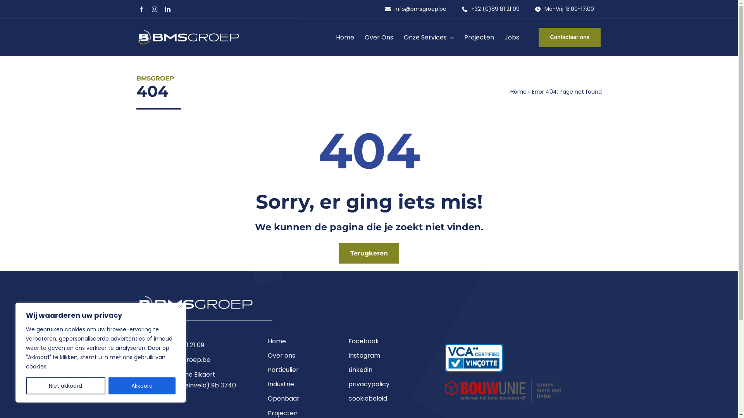 This screenshot has width=744, height=418. I want to click on Home, so click(345, 37).